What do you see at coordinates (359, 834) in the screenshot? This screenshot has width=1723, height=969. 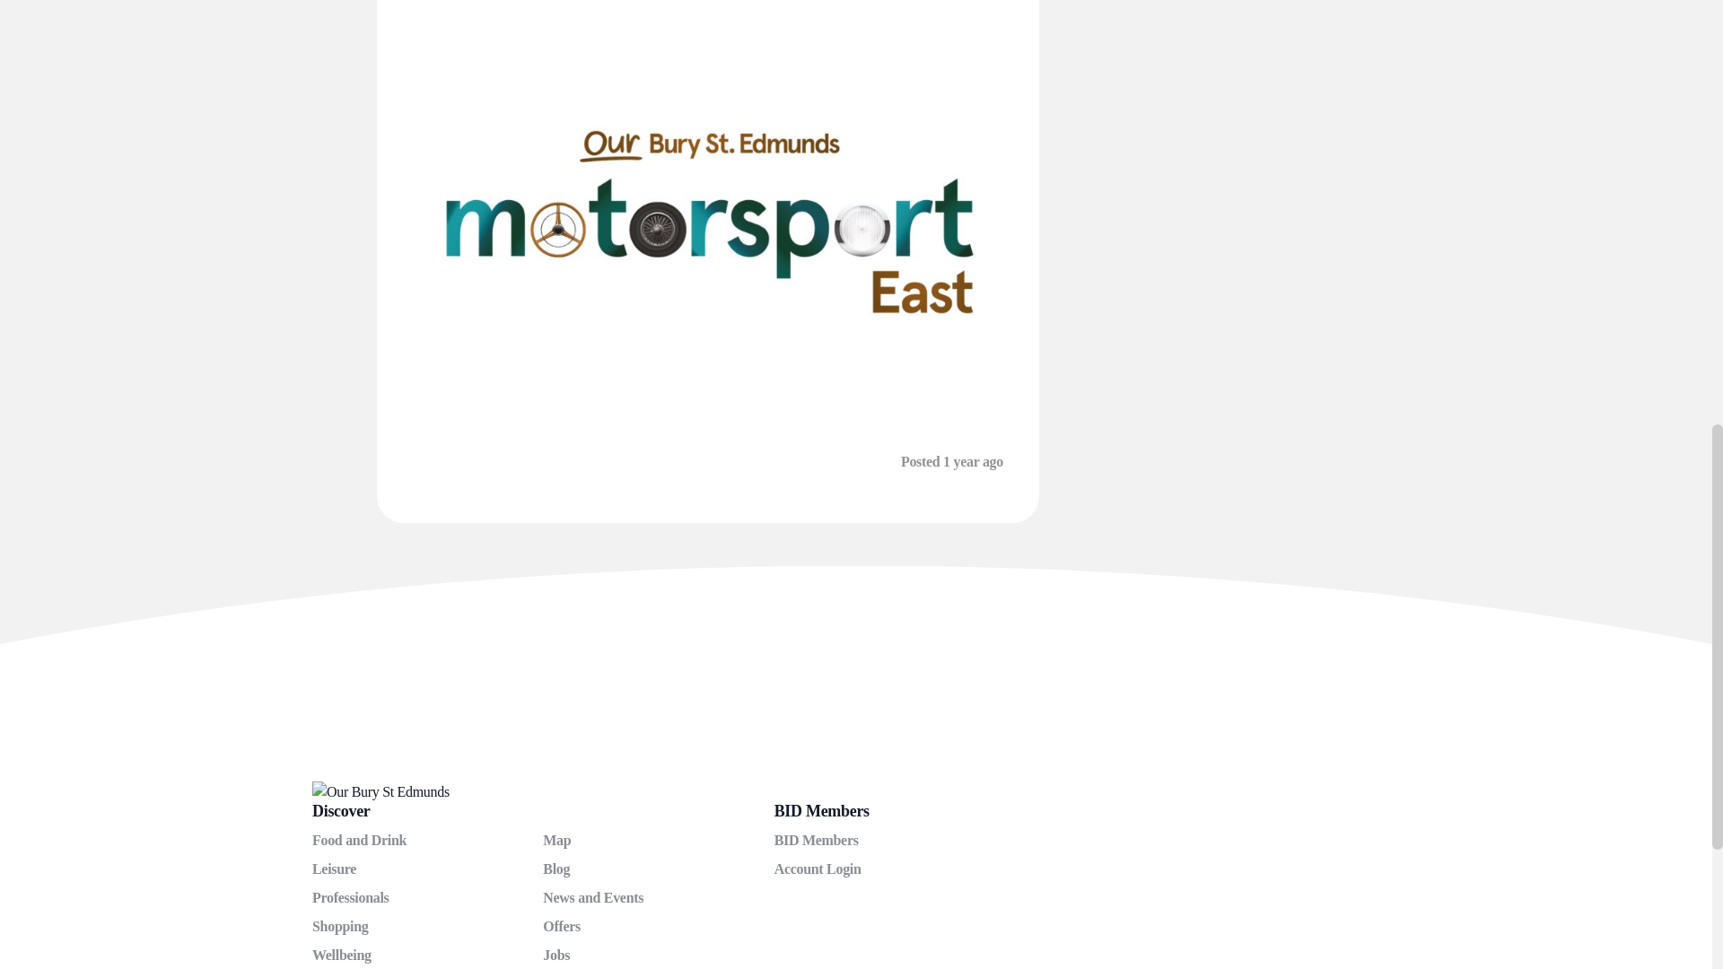 I see `Food and Drink` at bounding box center [359, 834].